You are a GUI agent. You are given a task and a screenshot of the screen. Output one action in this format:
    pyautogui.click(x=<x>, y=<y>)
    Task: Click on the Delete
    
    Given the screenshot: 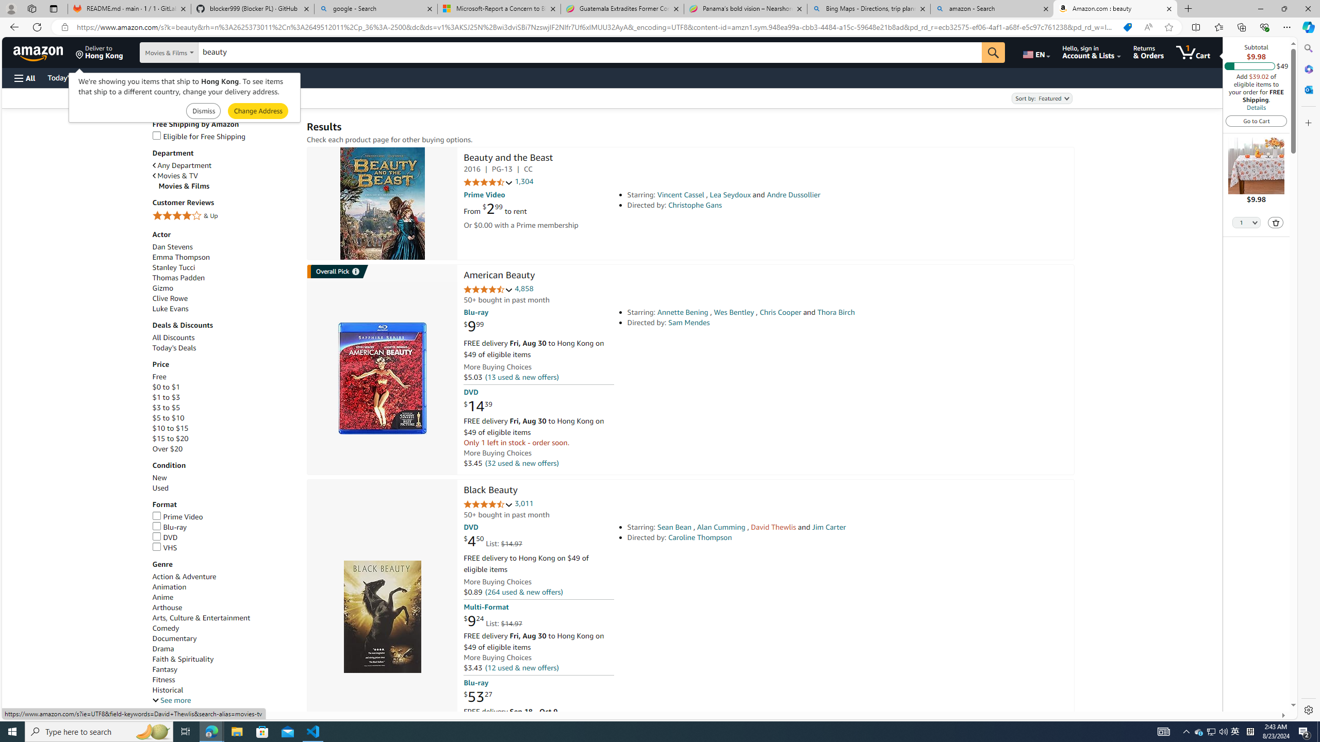 What is the action you would take?
    pyautogui.click(x=1276, y=222)
    